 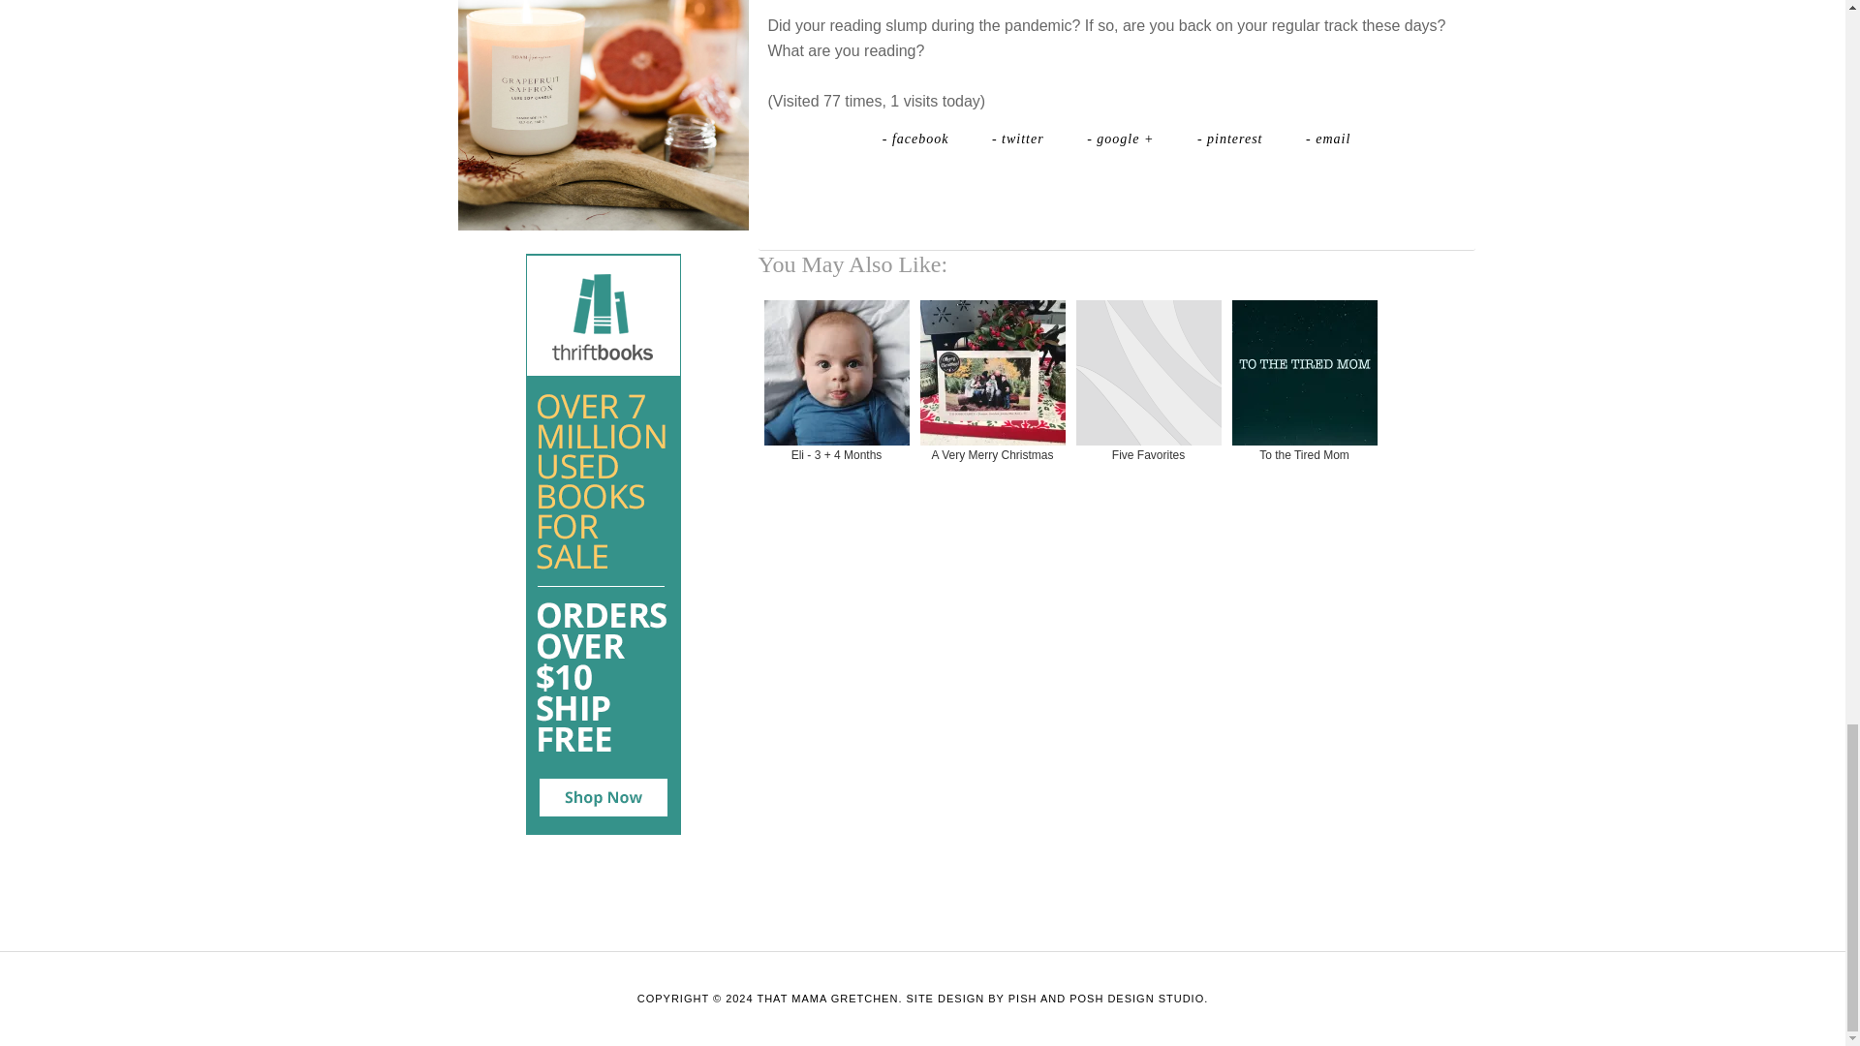 I want to click on - facebook, so click(x=917, y=138).